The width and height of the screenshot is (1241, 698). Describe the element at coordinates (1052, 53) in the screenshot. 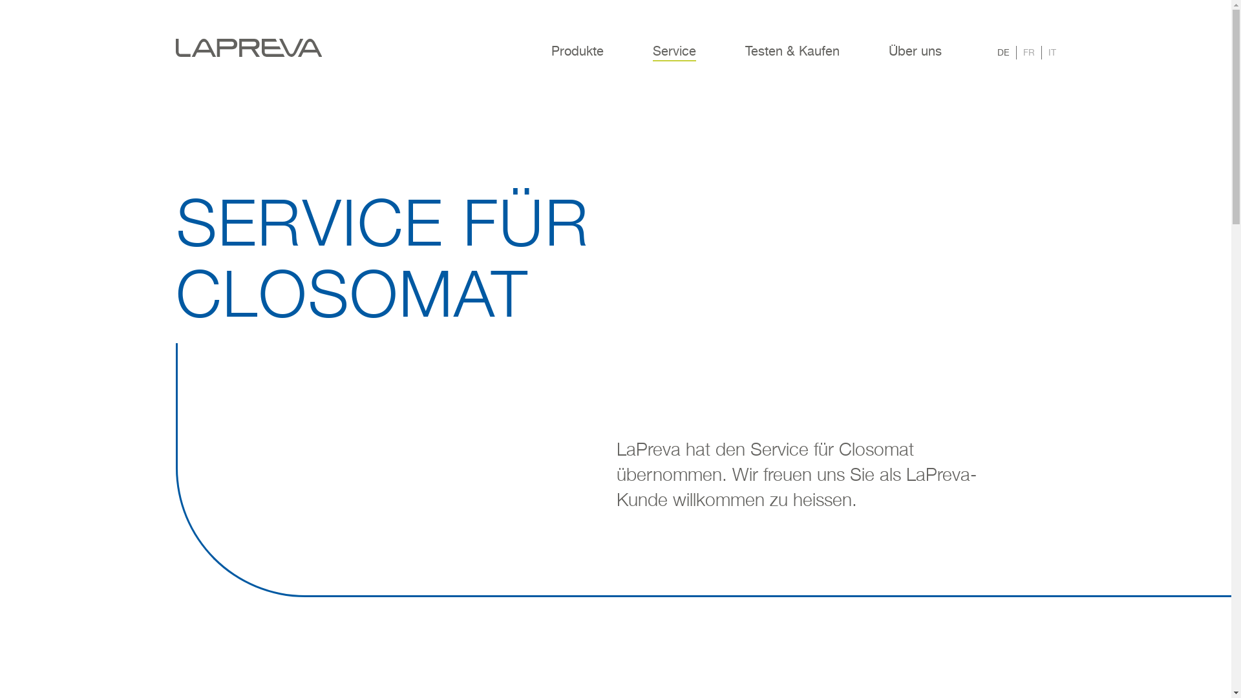

I see `IT` at that location.